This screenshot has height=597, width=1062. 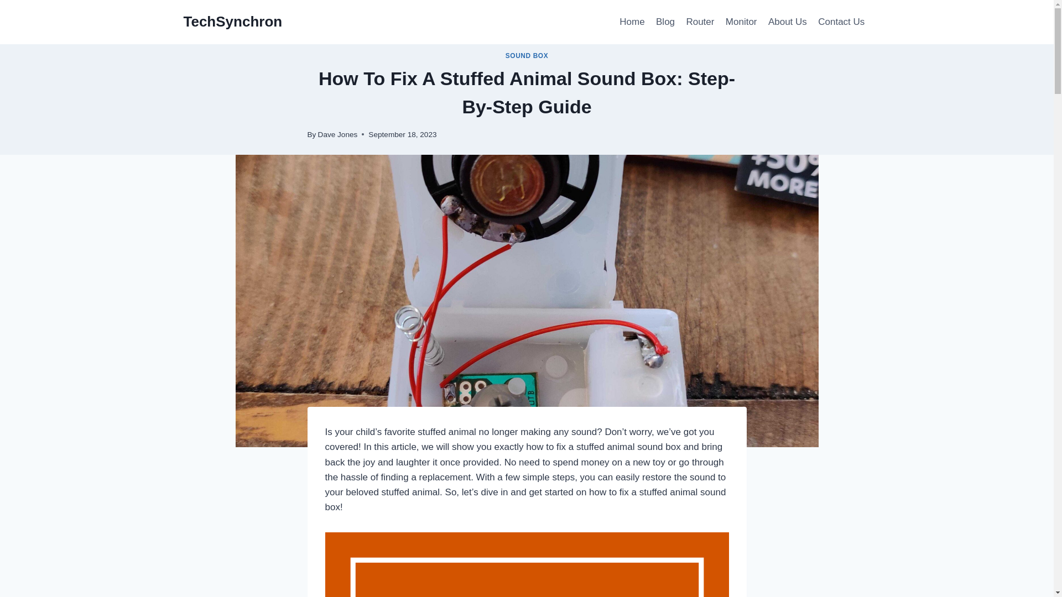 I want to click on TechSynchron, so click(x=233, y=22).